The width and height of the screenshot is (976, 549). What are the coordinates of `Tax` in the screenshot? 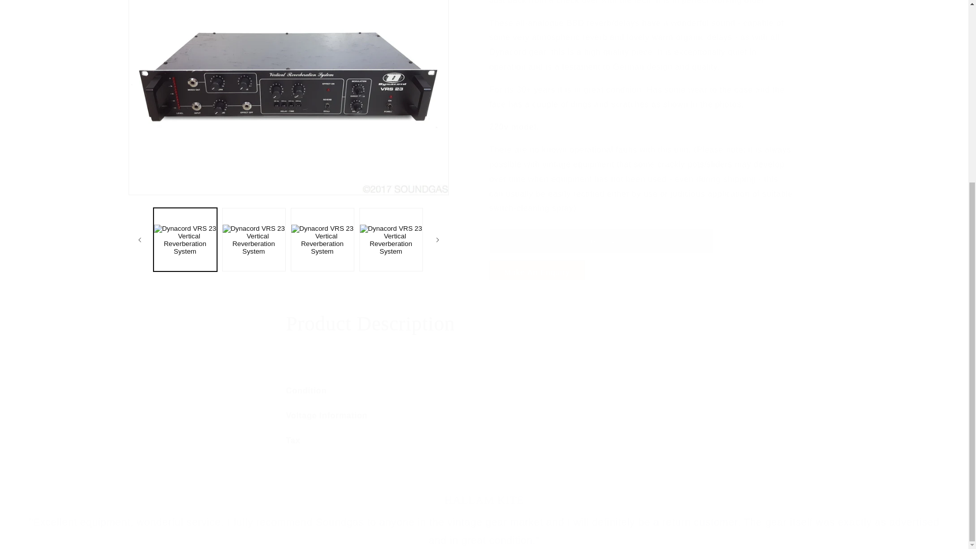 It's located at (484, 441).